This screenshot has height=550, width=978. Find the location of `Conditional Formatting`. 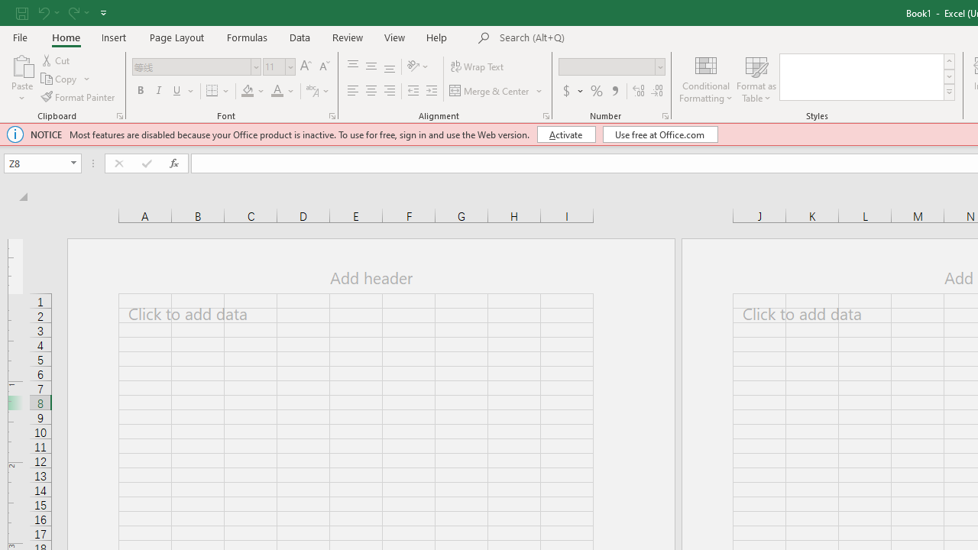

Conditional Formatting is located at coordinates (706, 78).